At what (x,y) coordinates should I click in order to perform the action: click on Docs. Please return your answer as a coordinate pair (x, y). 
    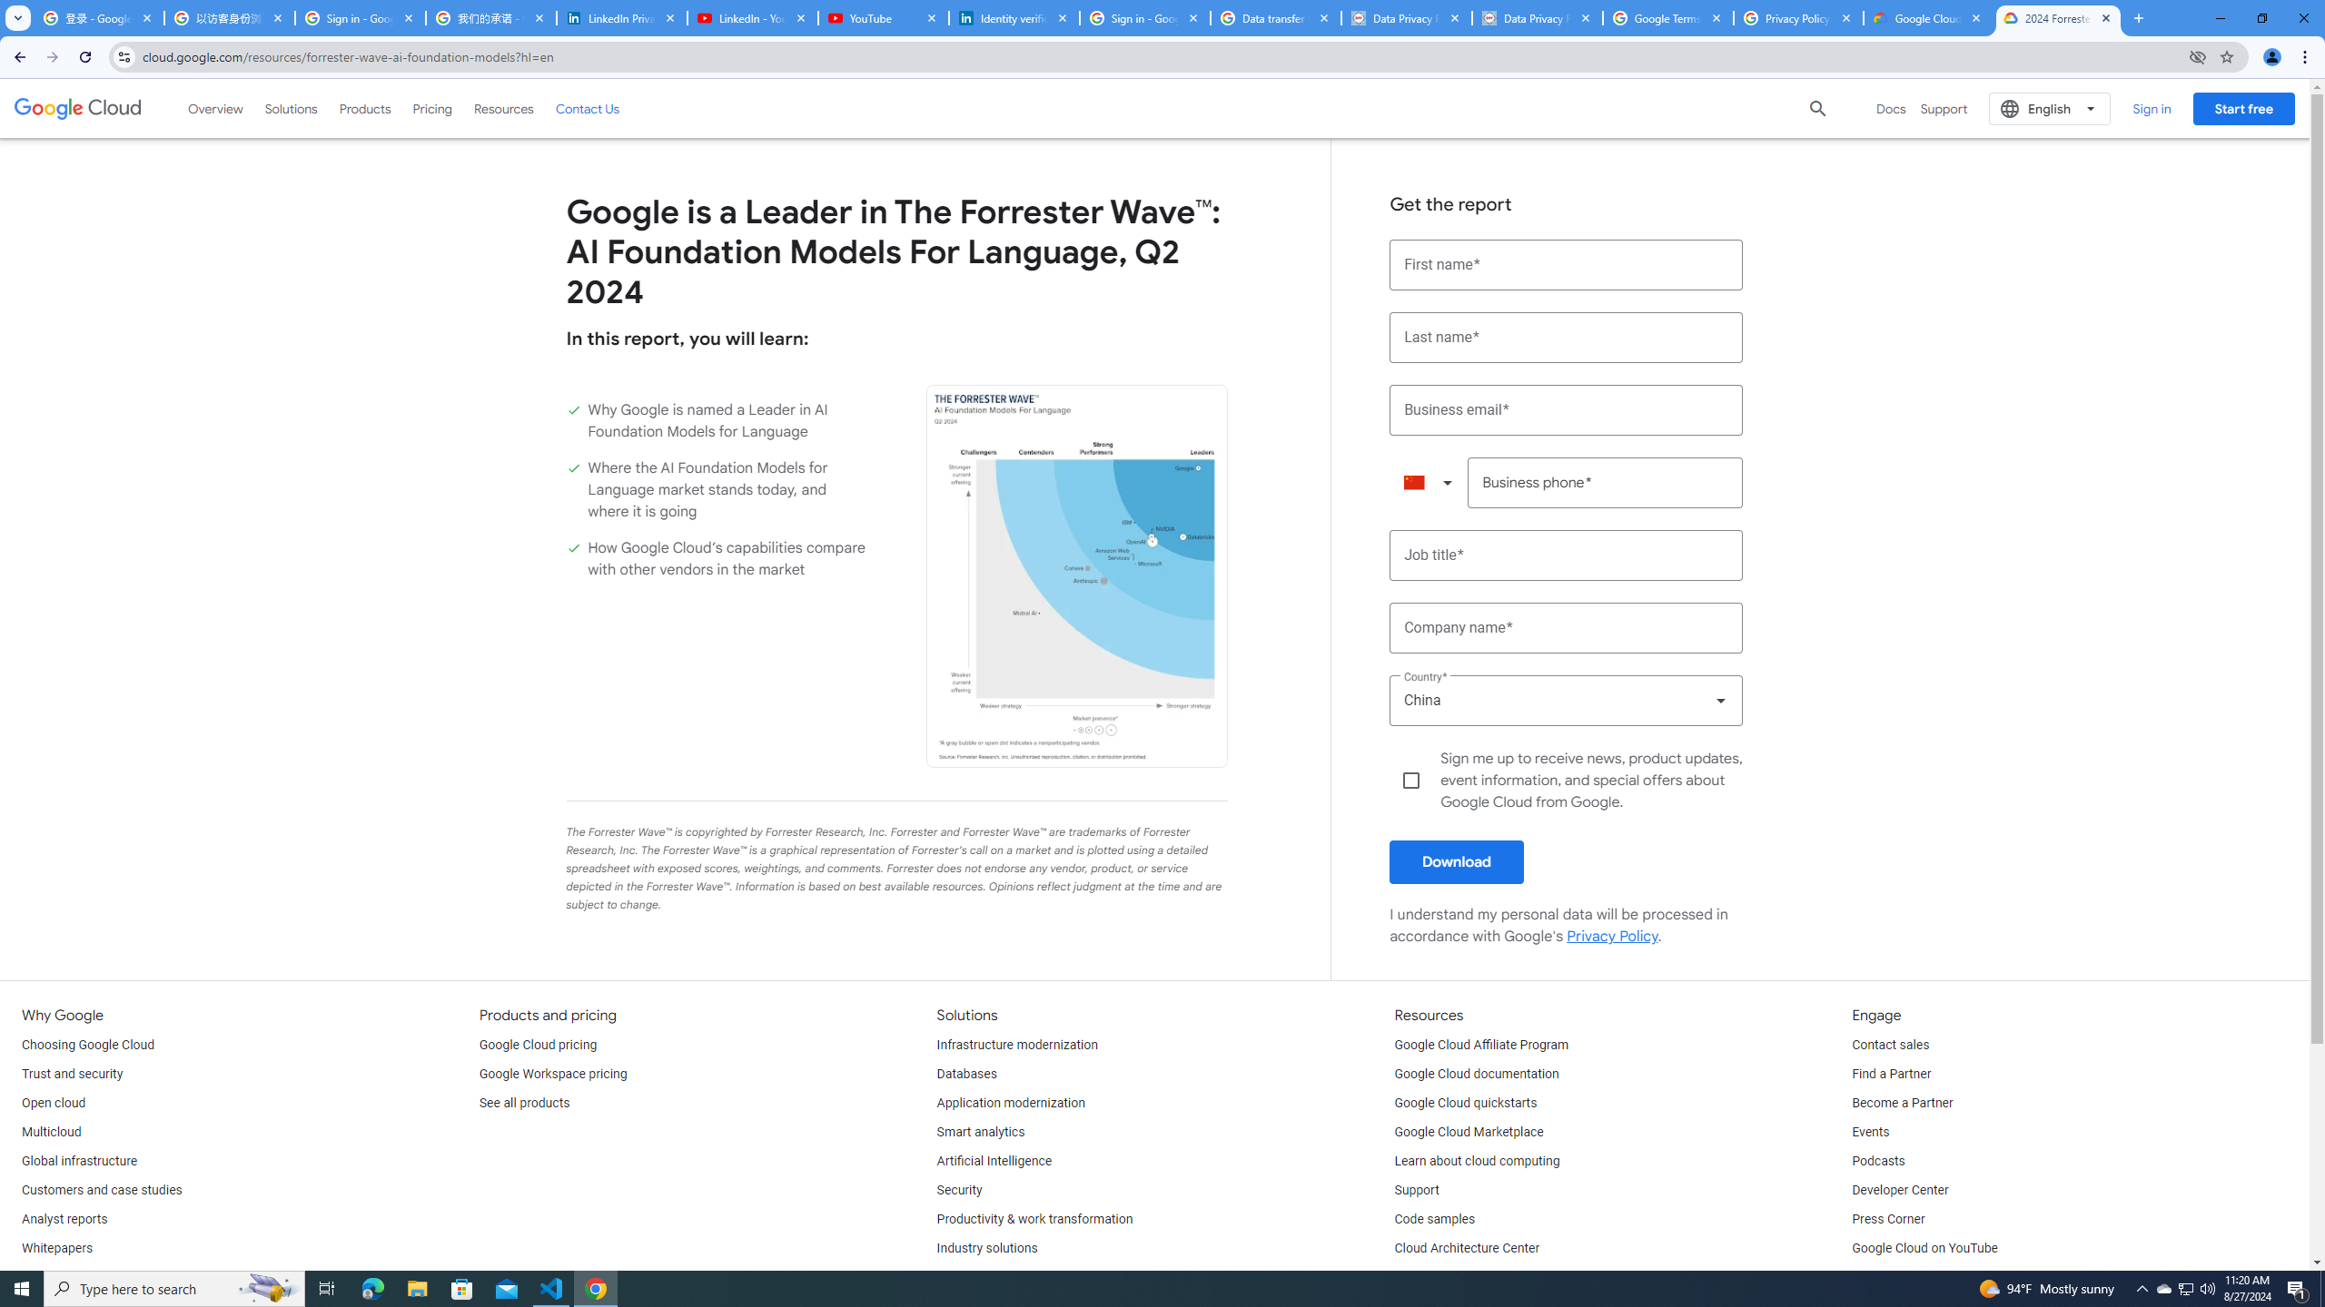
    Looking at the image, I should click on (1891, 109).